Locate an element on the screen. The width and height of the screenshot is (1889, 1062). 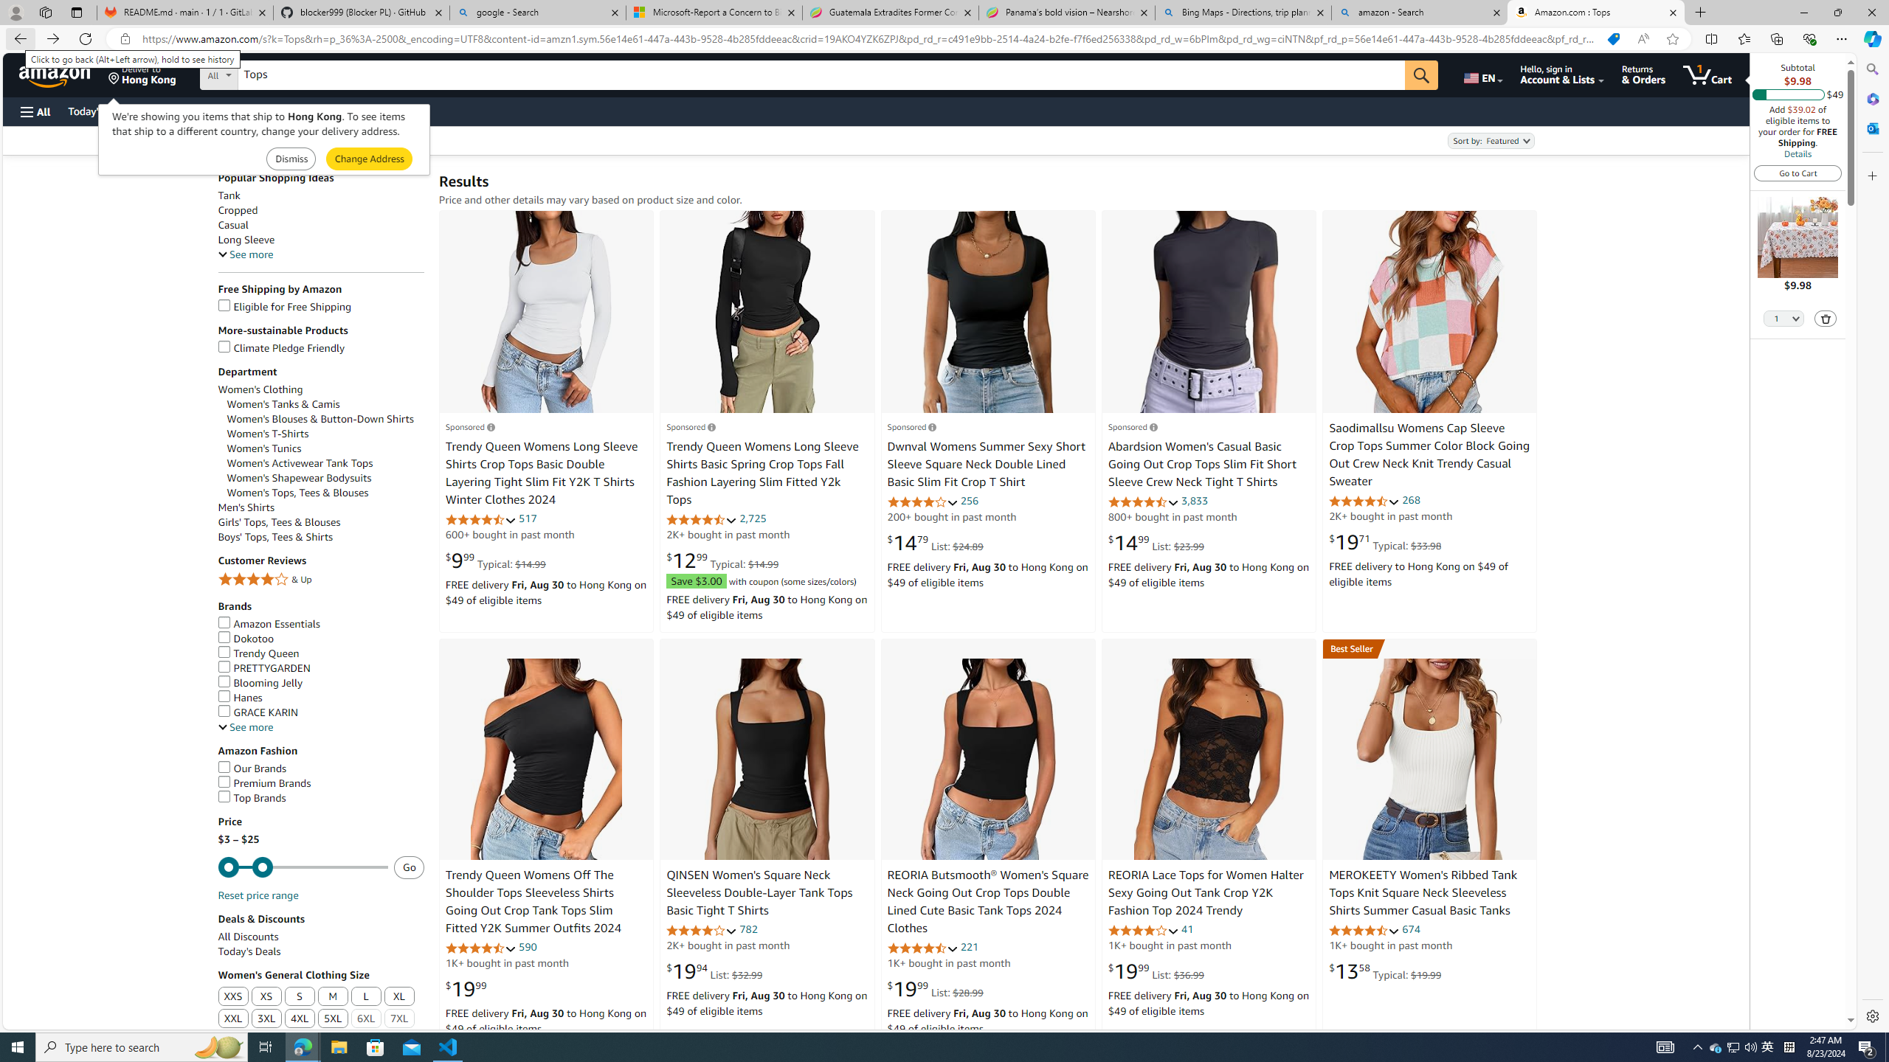
Men's Shirts is located at coordinates (321, 507).